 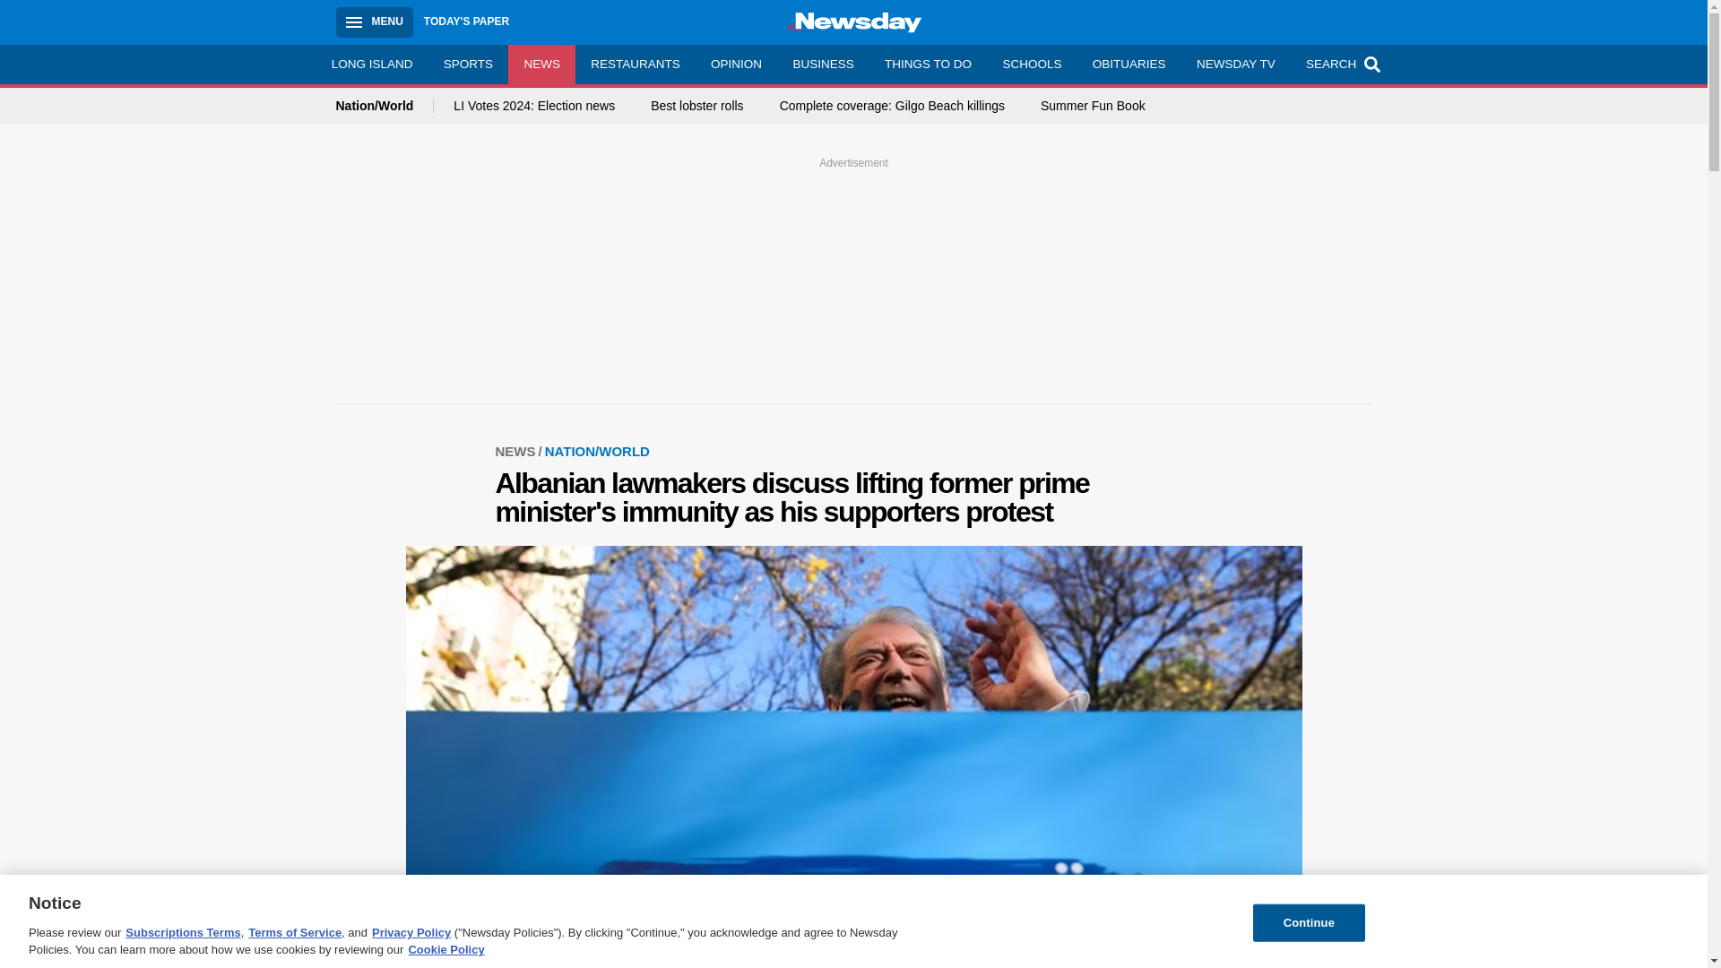 I want to click on LONG ISLAND, so click(x=371, y=64).